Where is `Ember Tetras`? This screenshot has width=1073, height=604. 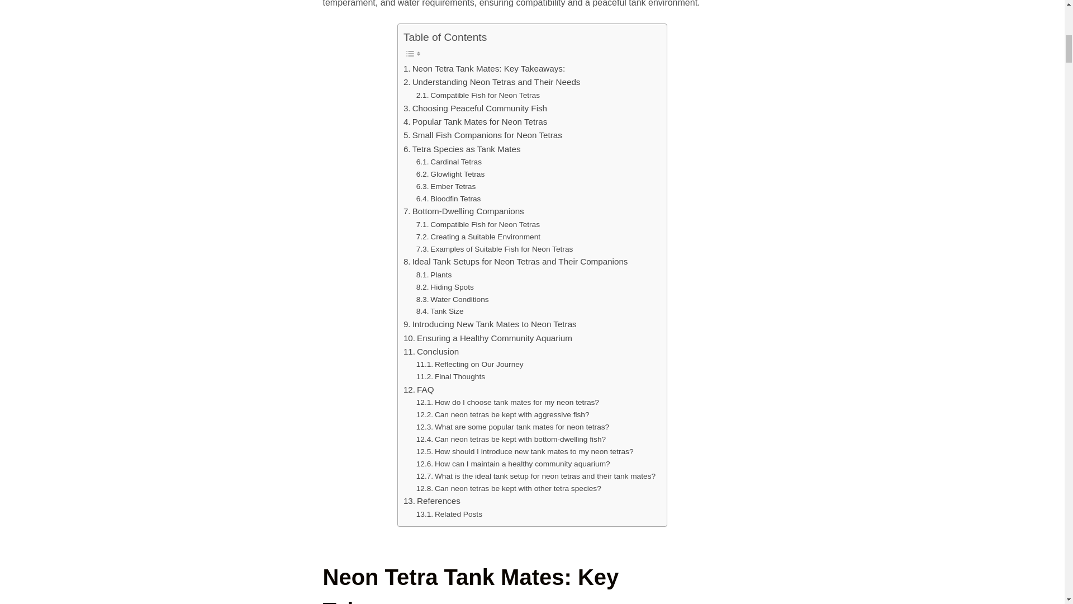 Ember Tetras is located at coordinates (446, 186).